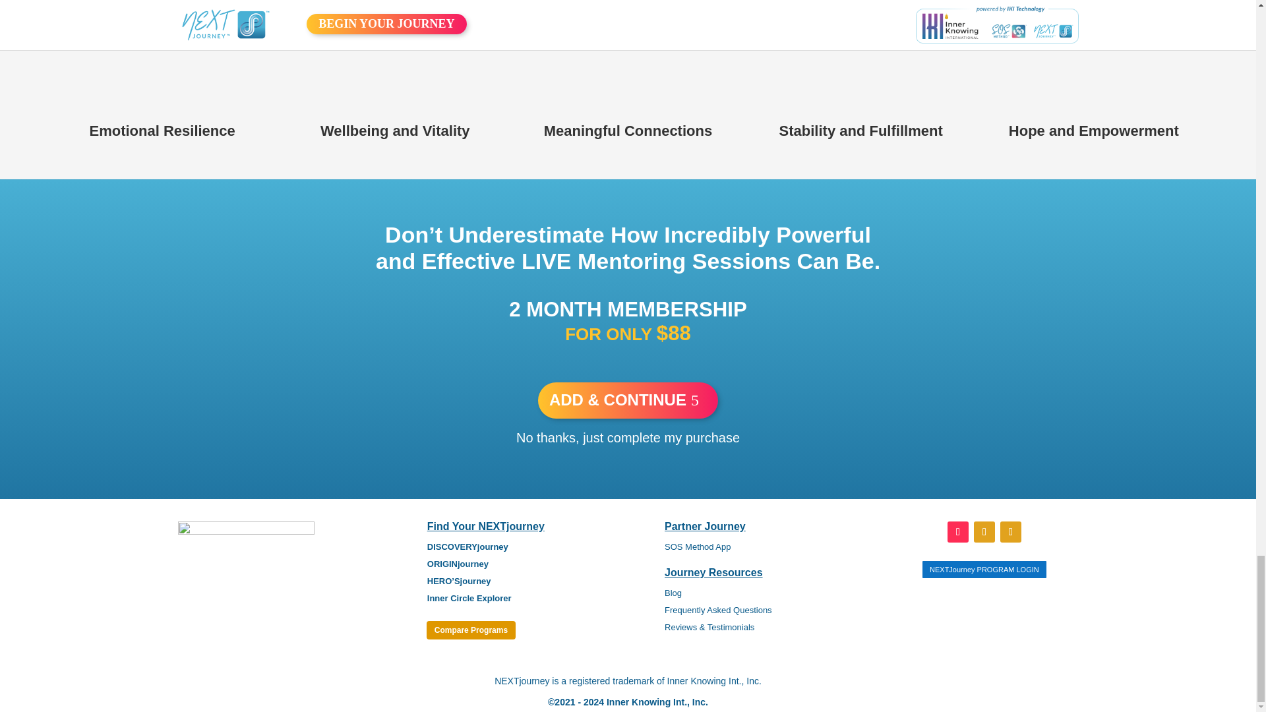 The height and width of the screenshot is (712, 1266). What do you see at coordinates (471, 630) in the screenshot?
I see `Compare Programs` at bounding box center [471, 630].